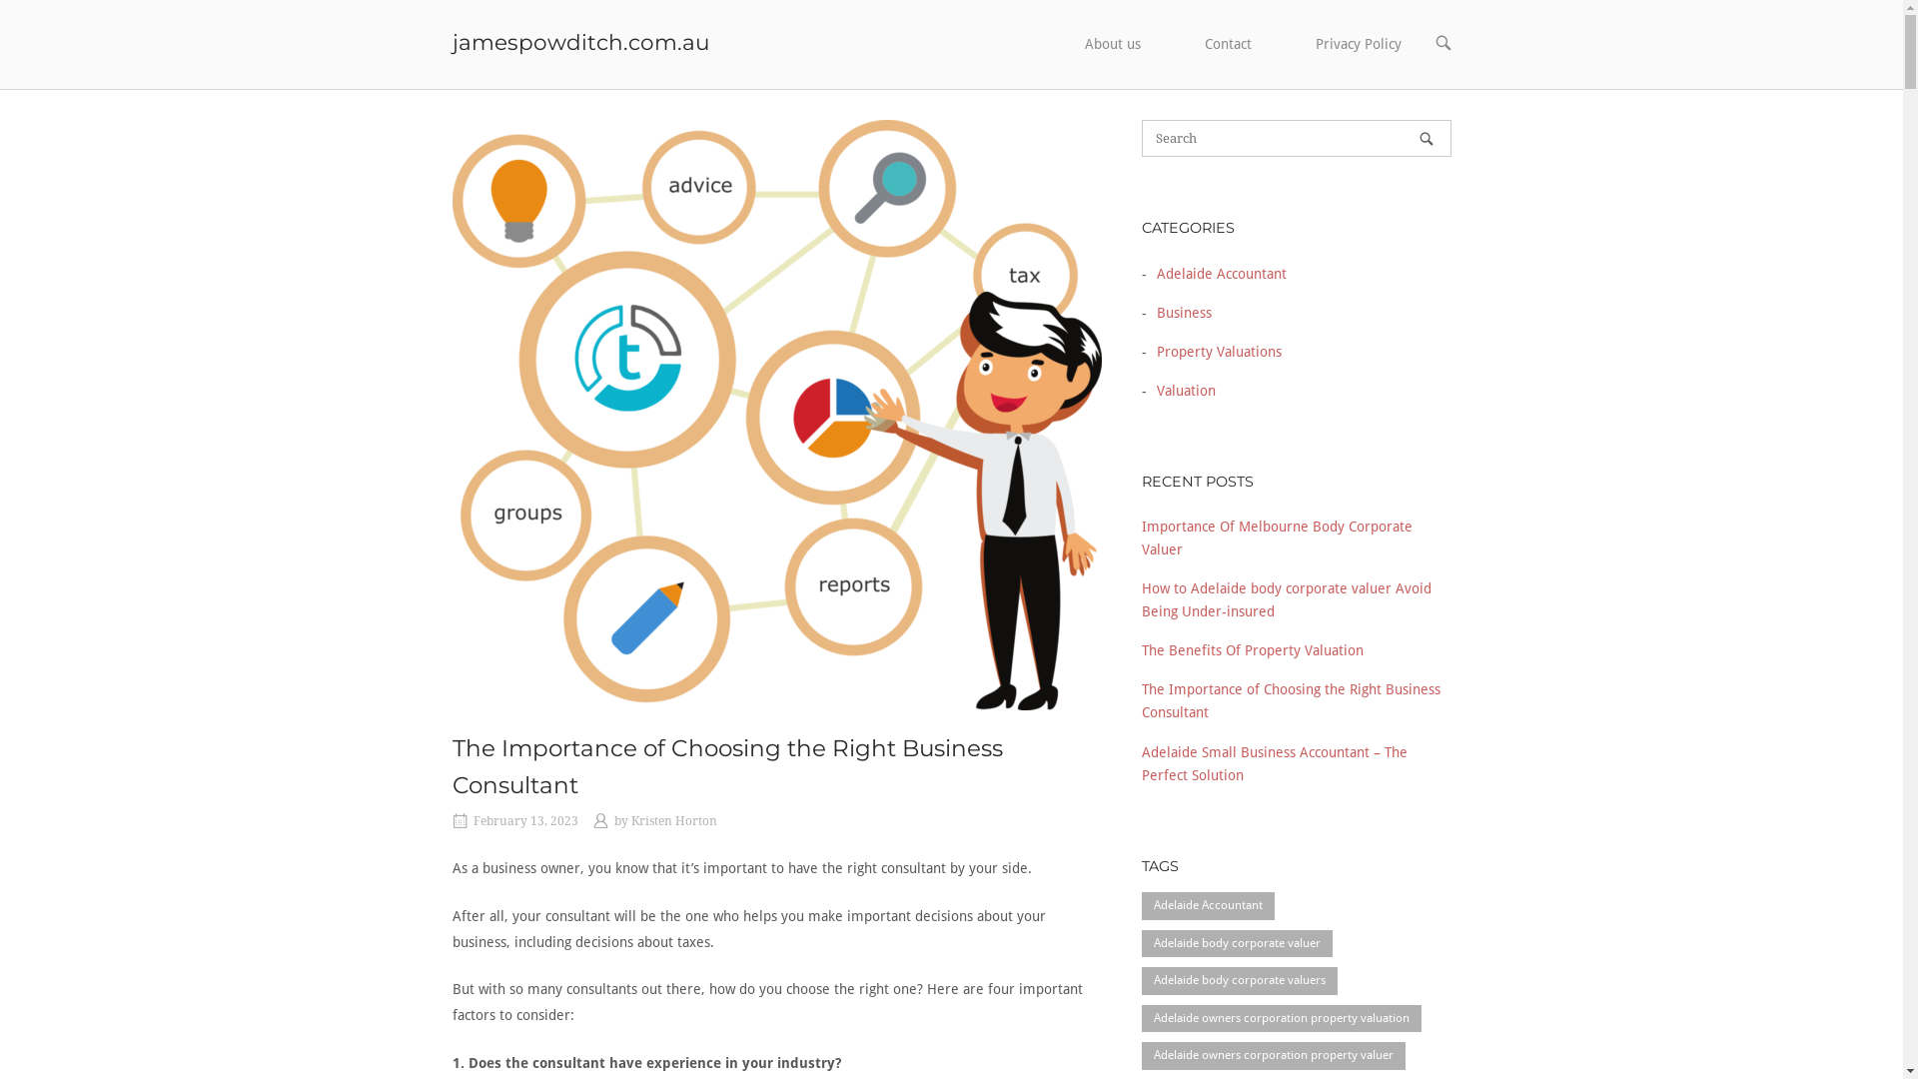 Image resolution: width=1918 pixels, height=1079 pixels. Describe the element at coordinates (1217, 274) in the screenshot. I see `Adelaide Accountant` at that location.